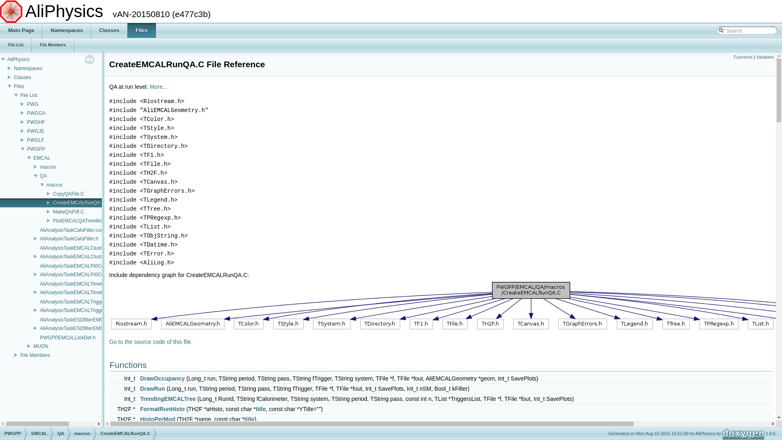  Describe the element at coordinates (261, 409) in the screenshot. I see `title` at that location.